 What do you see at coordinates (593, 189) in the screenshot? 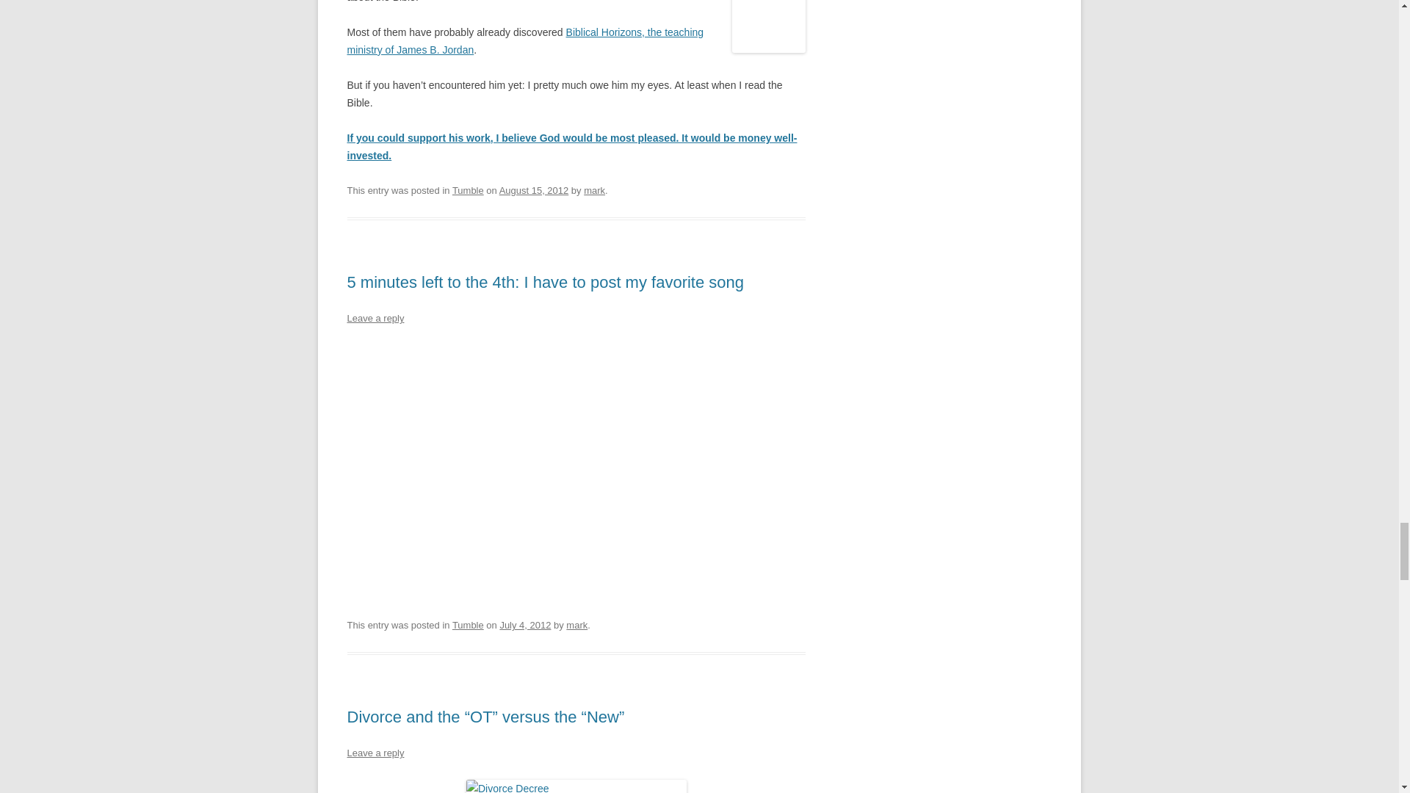
I see `View all posts by mark` at bounding box center [593, 189].